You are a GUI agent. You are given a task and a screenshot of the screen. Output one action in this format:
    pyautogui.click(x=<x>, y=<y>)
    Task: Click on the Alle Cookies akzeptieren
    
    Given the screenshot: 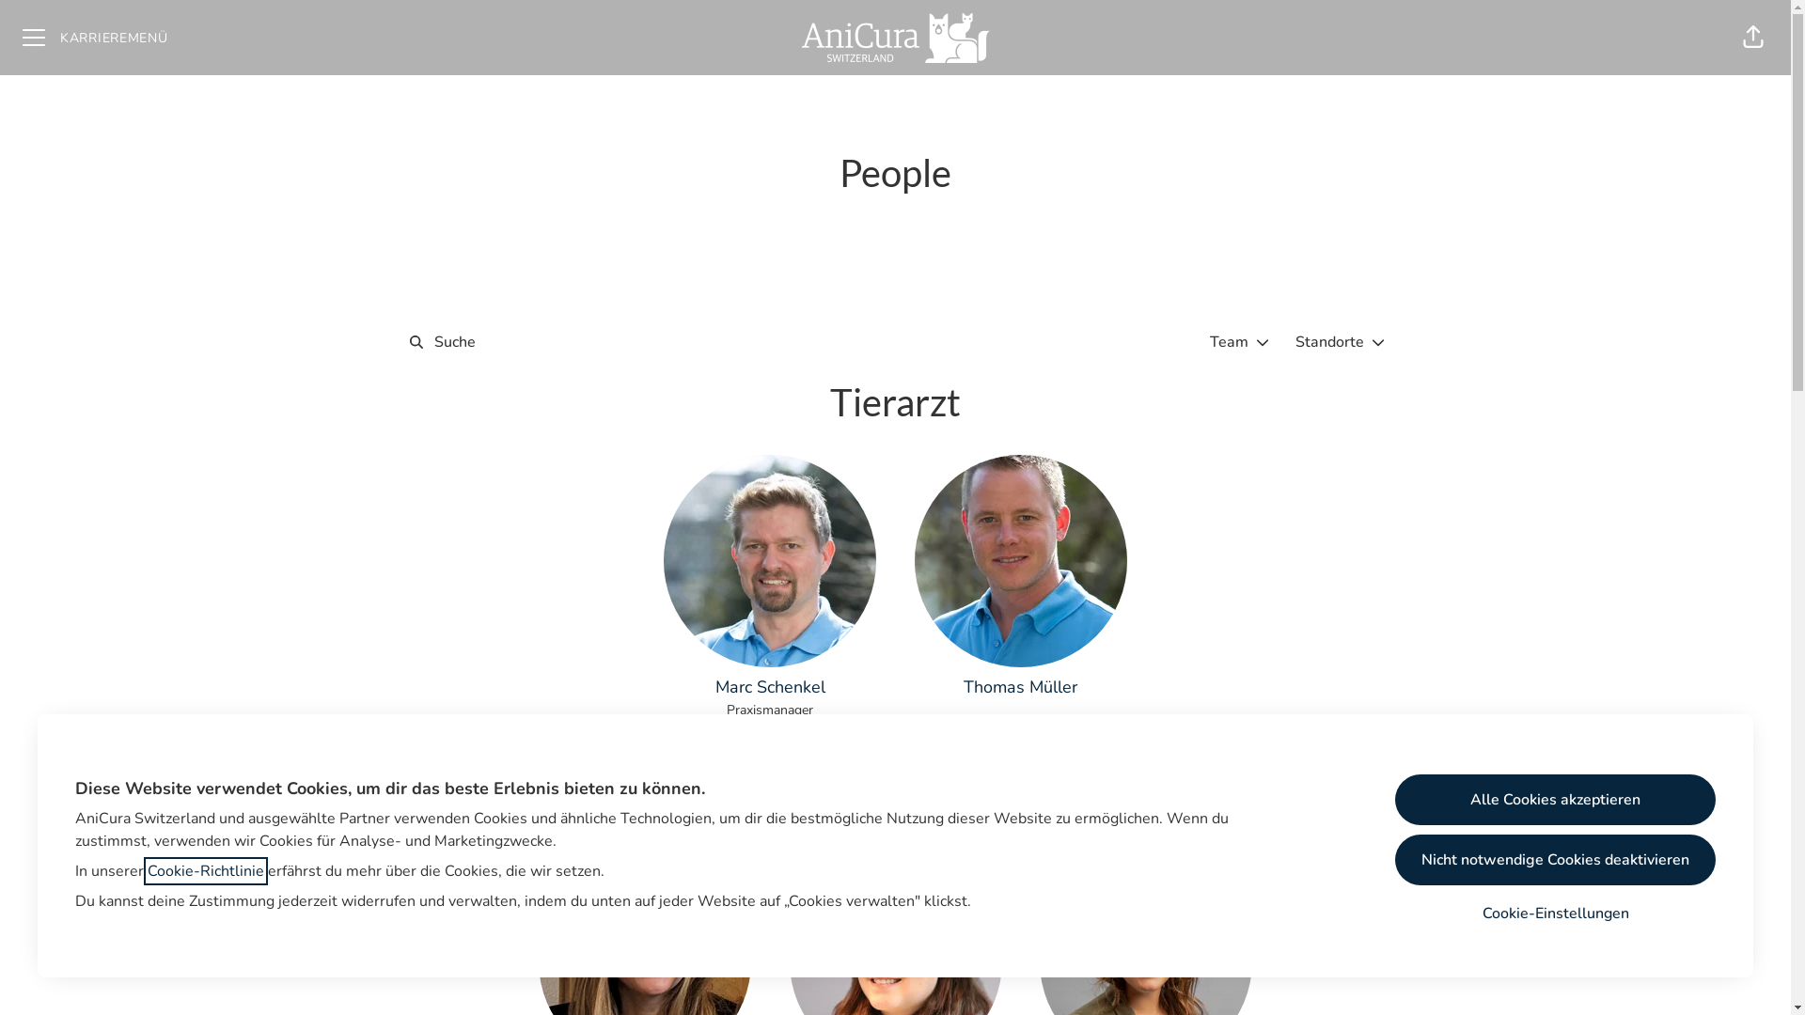 What is the action you would take?
    pyautogui.click(x=1555, y=800)
    